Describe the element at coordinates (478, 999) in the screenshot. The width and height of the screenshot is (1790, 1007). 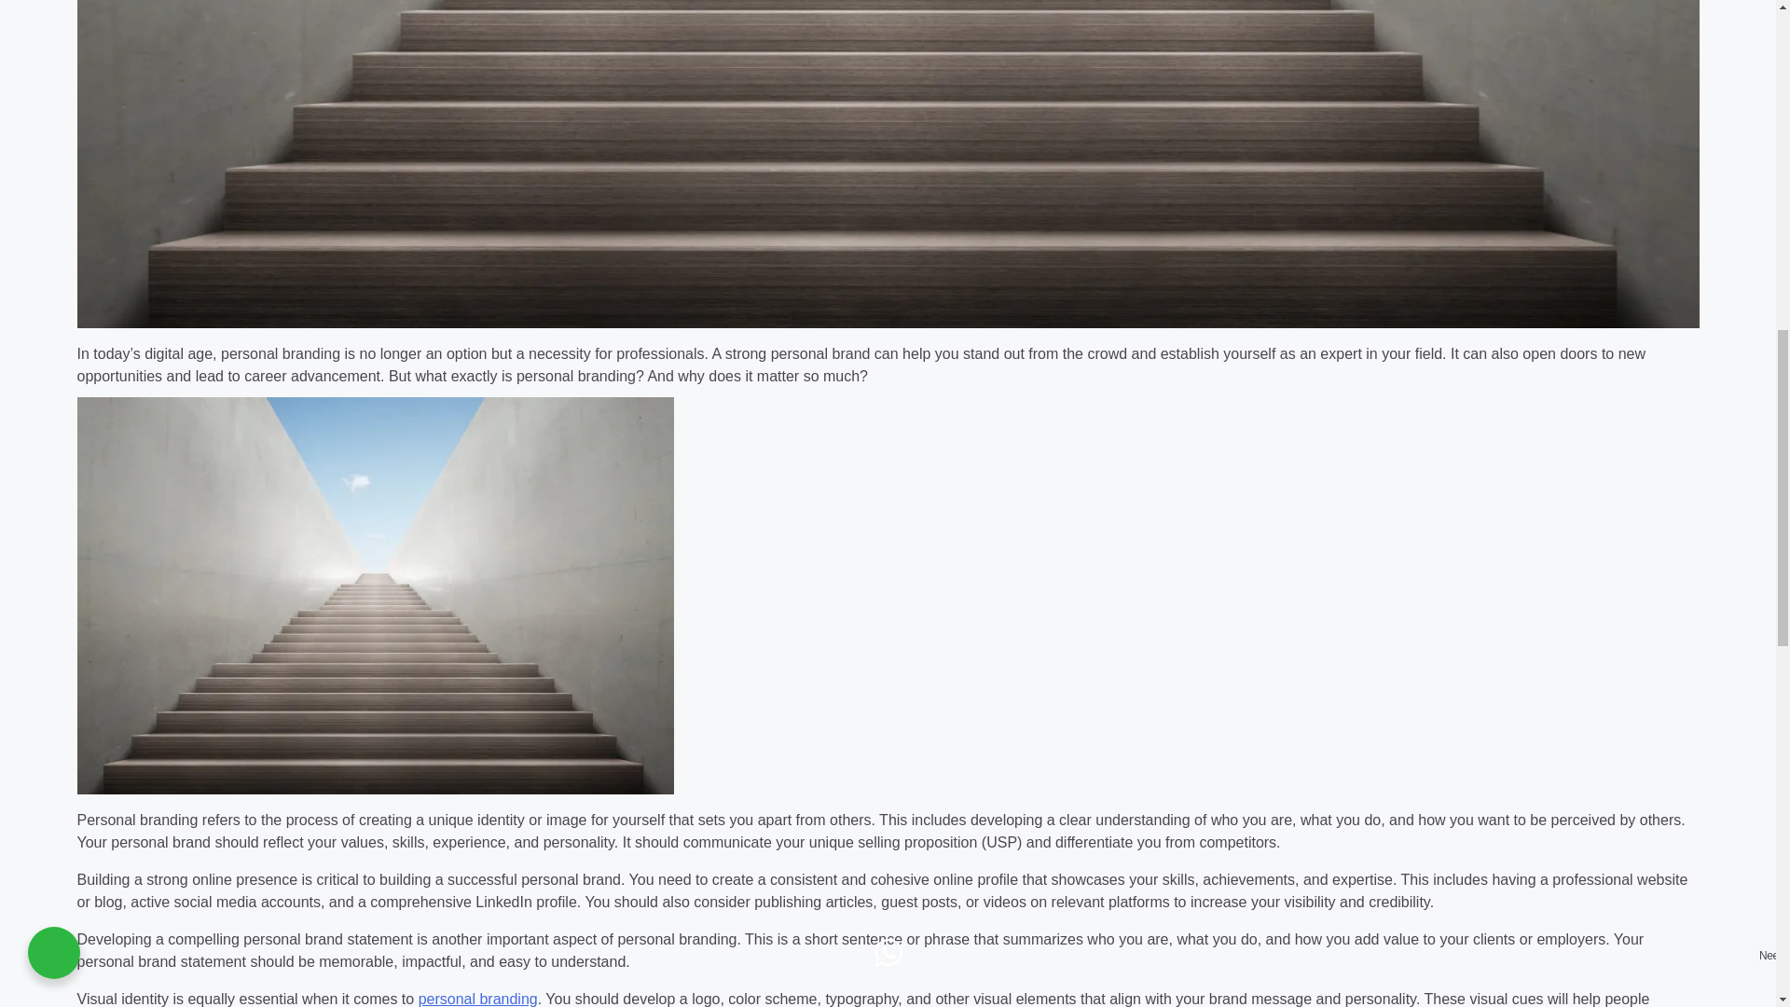
I see `personal branding` at that location.